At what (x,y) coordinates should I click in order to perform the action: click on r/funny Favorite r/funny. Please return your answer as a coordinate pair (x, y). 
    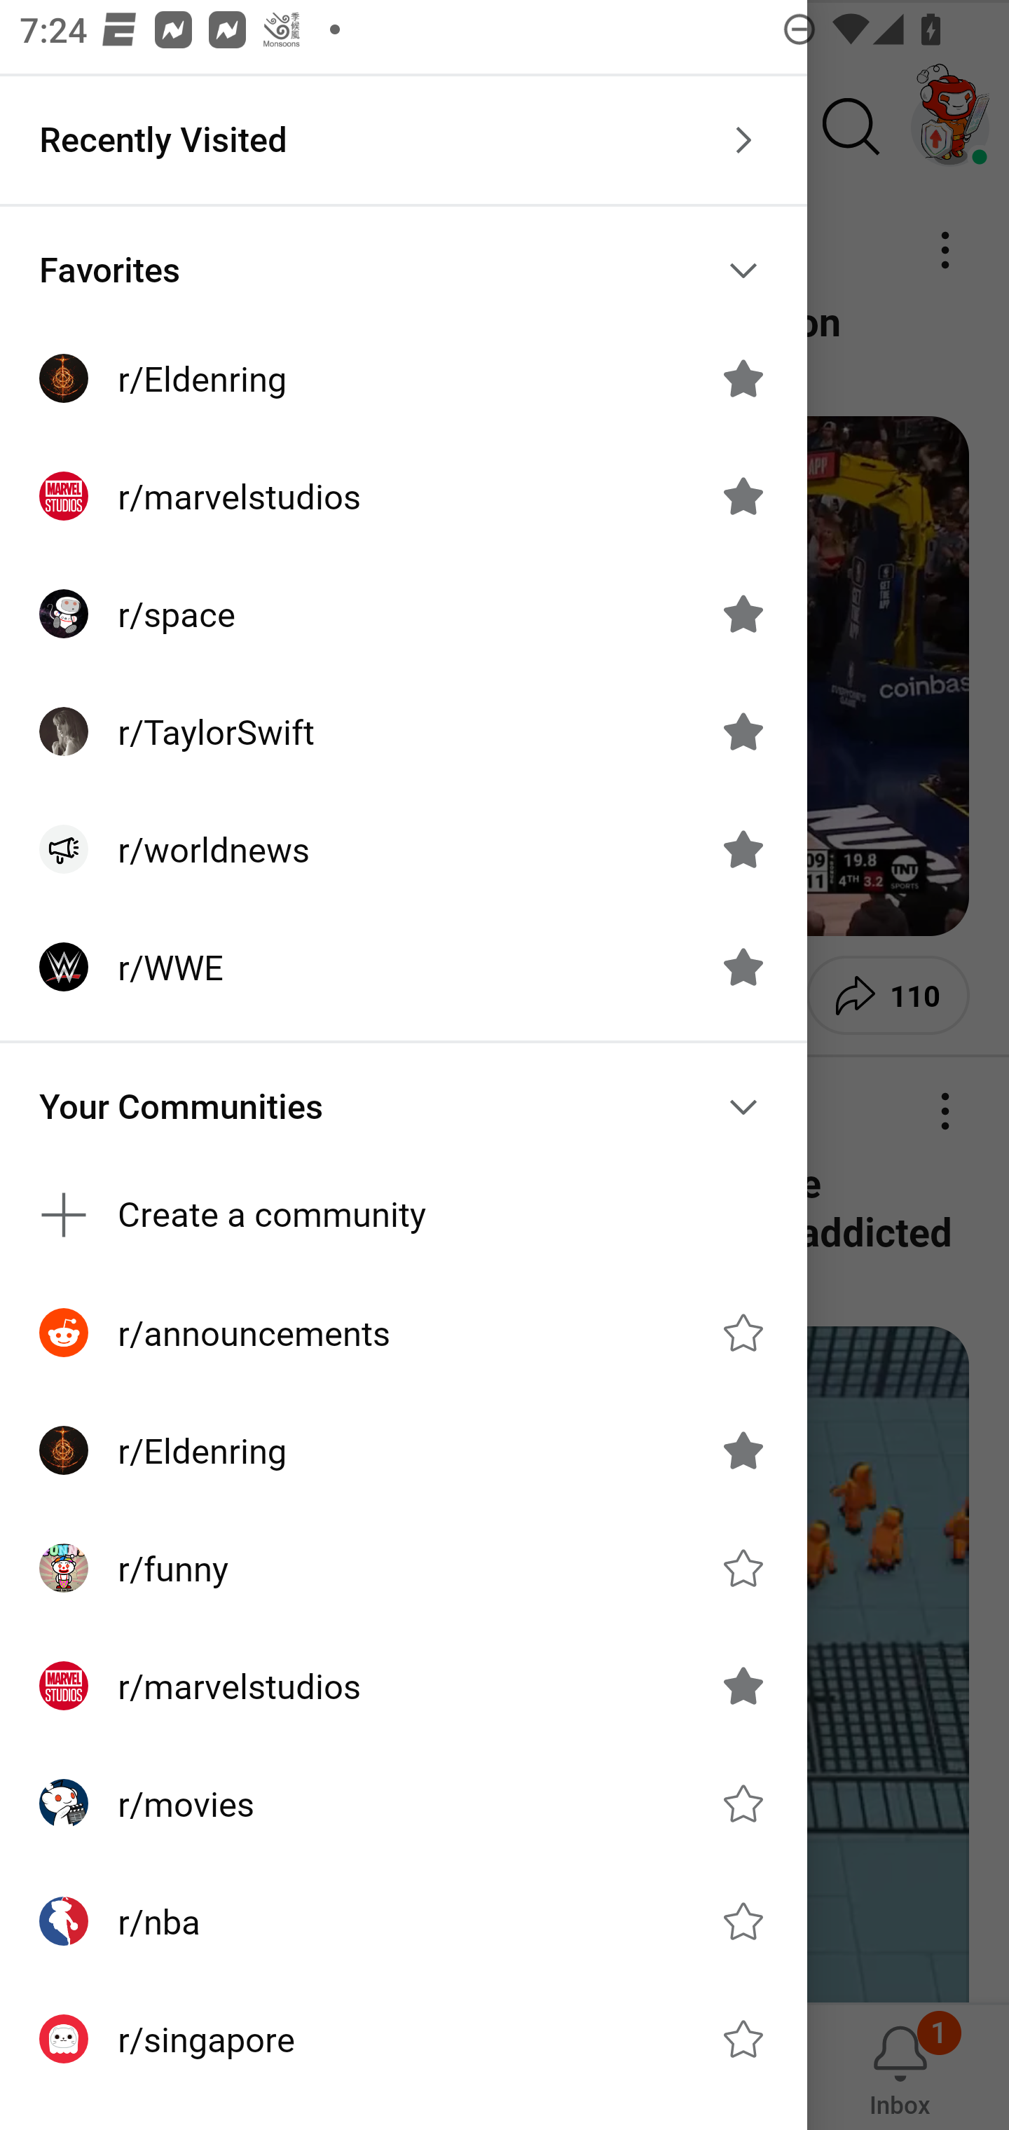
    Looking at the image, I should click on (404, 1568).